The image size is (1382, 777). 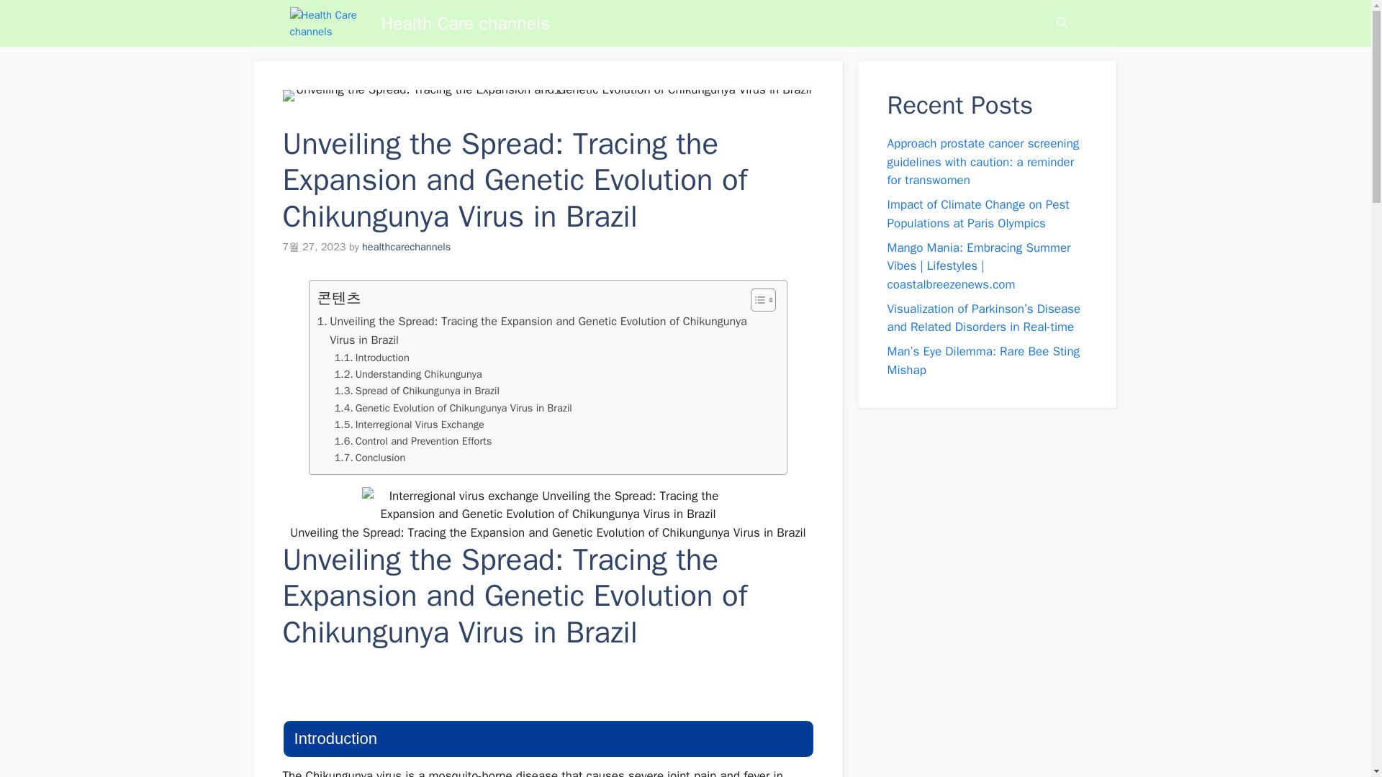 What do you see at coordinates (406, 246) in the screenshot?
I see `View all posts by healthcarechannels` at bounding box center [406, 246].